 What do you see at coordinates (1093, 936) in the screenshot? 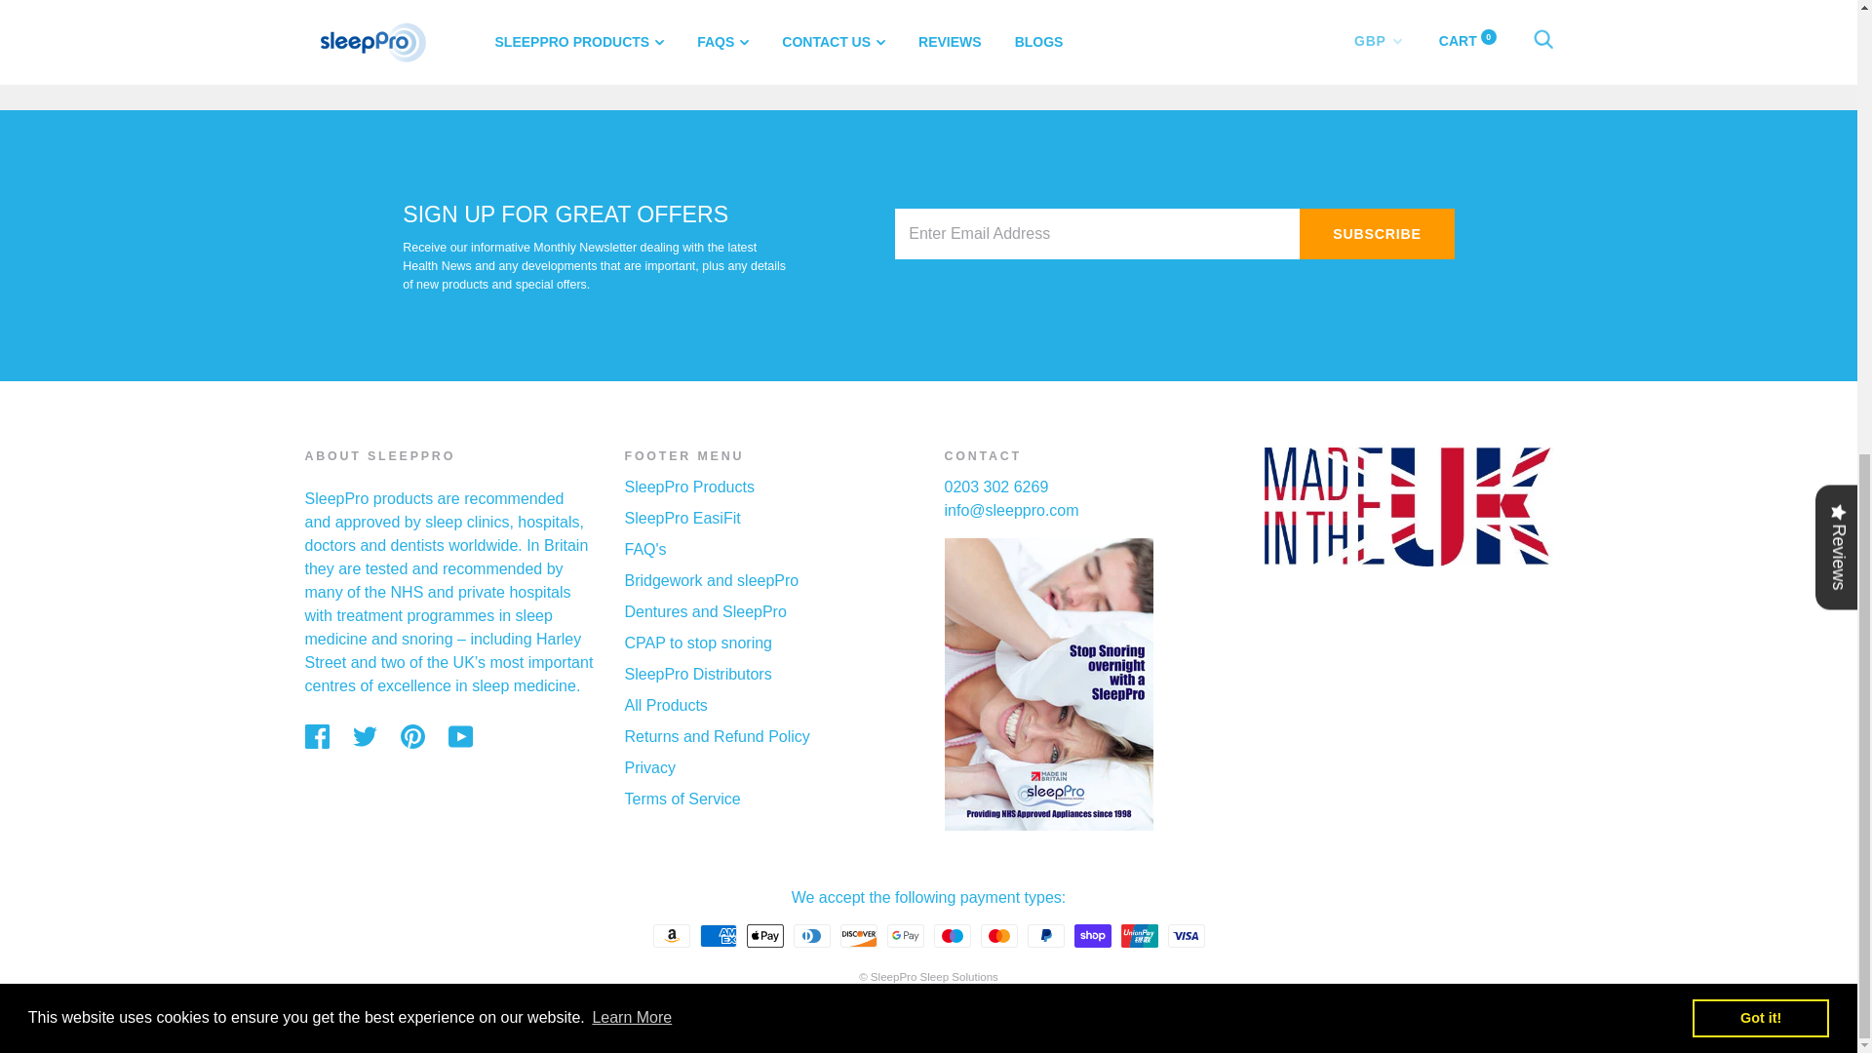
I see `Shop Pay` at bounding box center [1093, 936].